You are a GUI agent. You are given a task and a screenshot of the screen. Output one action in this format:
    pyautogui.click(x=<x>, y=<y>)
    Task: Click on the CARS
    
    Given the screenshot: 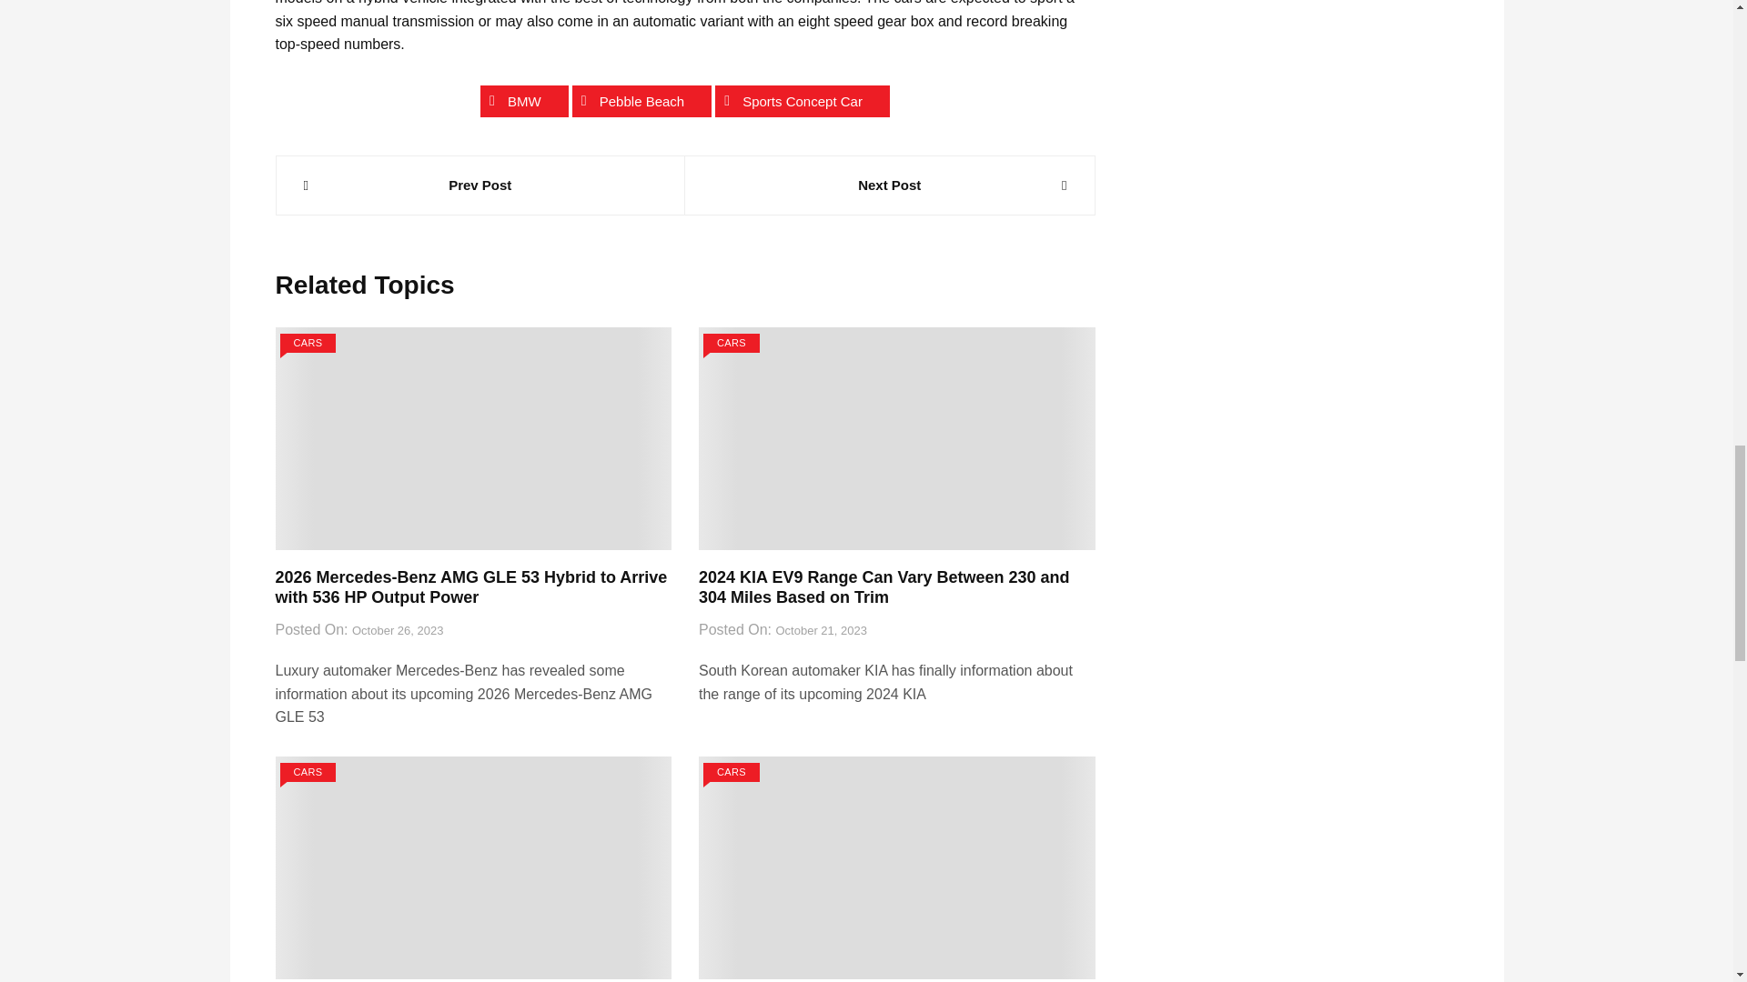 What is the action you would take?
    pyautogui.click(x=732, y=343)
    